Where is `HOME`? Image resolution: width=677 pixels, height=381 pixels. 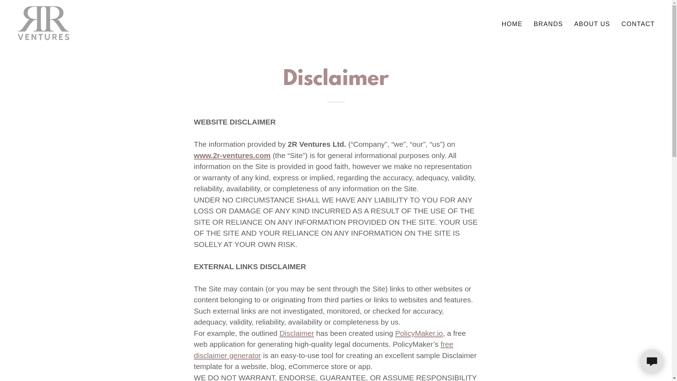
HOME is located at coordinates (512, 24).